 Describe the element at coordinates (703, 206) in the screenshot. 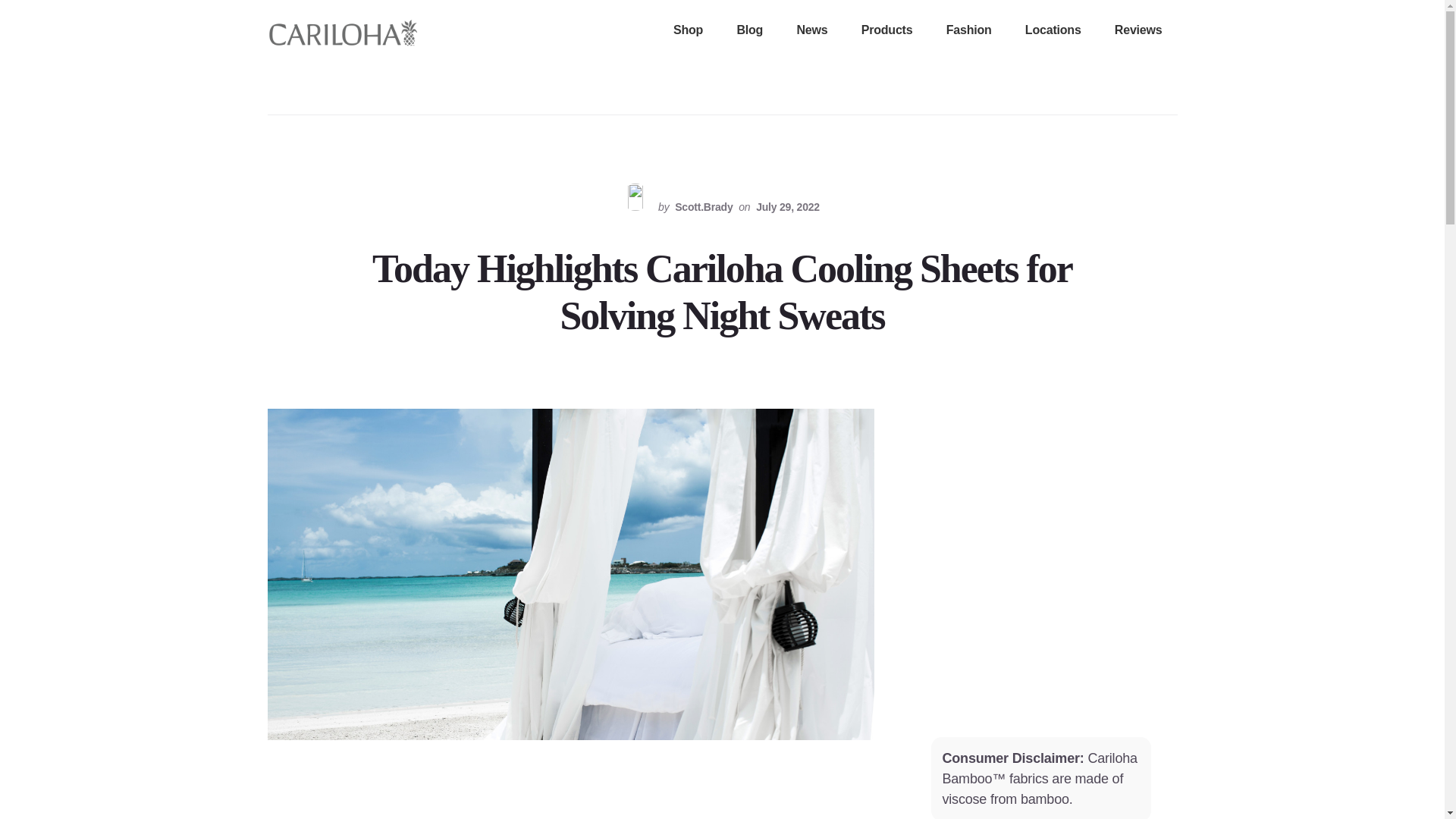

I see `Scott.Brady` at that location.